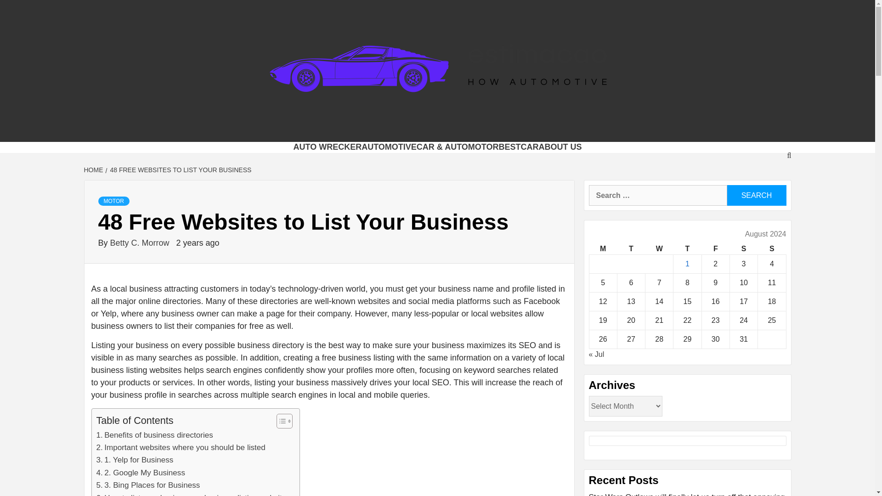 This screenshot has height=496, width=882. What do you see at coordinates (135, 460) in the screenshot?
I see `1. Yelp for Business` at bounding box center [135, 460].